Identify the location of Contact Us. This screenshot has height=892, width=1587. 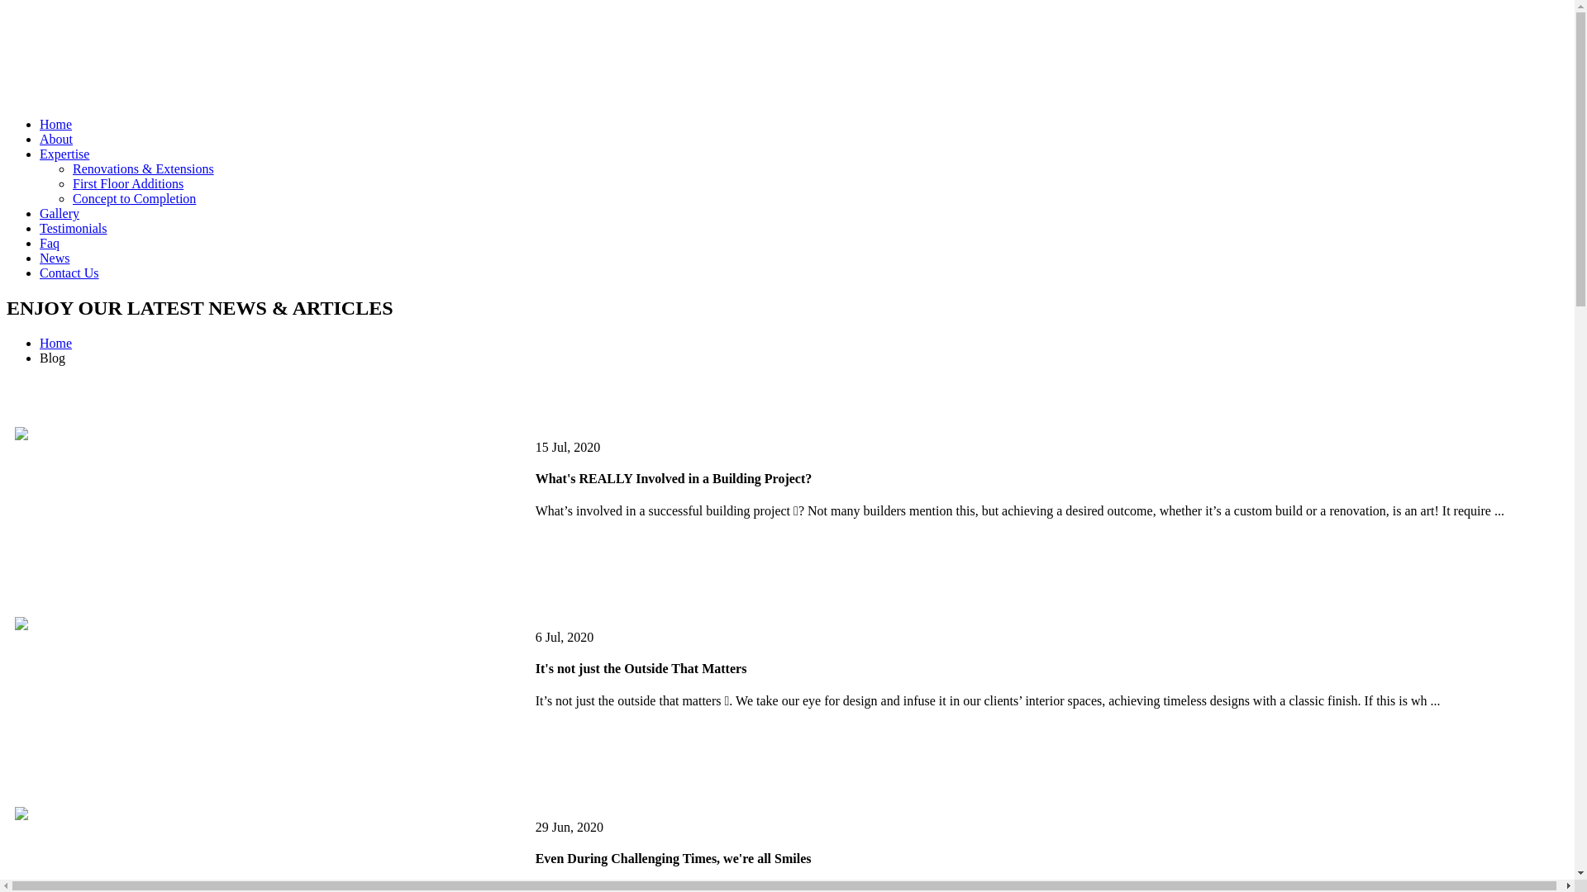
(69, 273).